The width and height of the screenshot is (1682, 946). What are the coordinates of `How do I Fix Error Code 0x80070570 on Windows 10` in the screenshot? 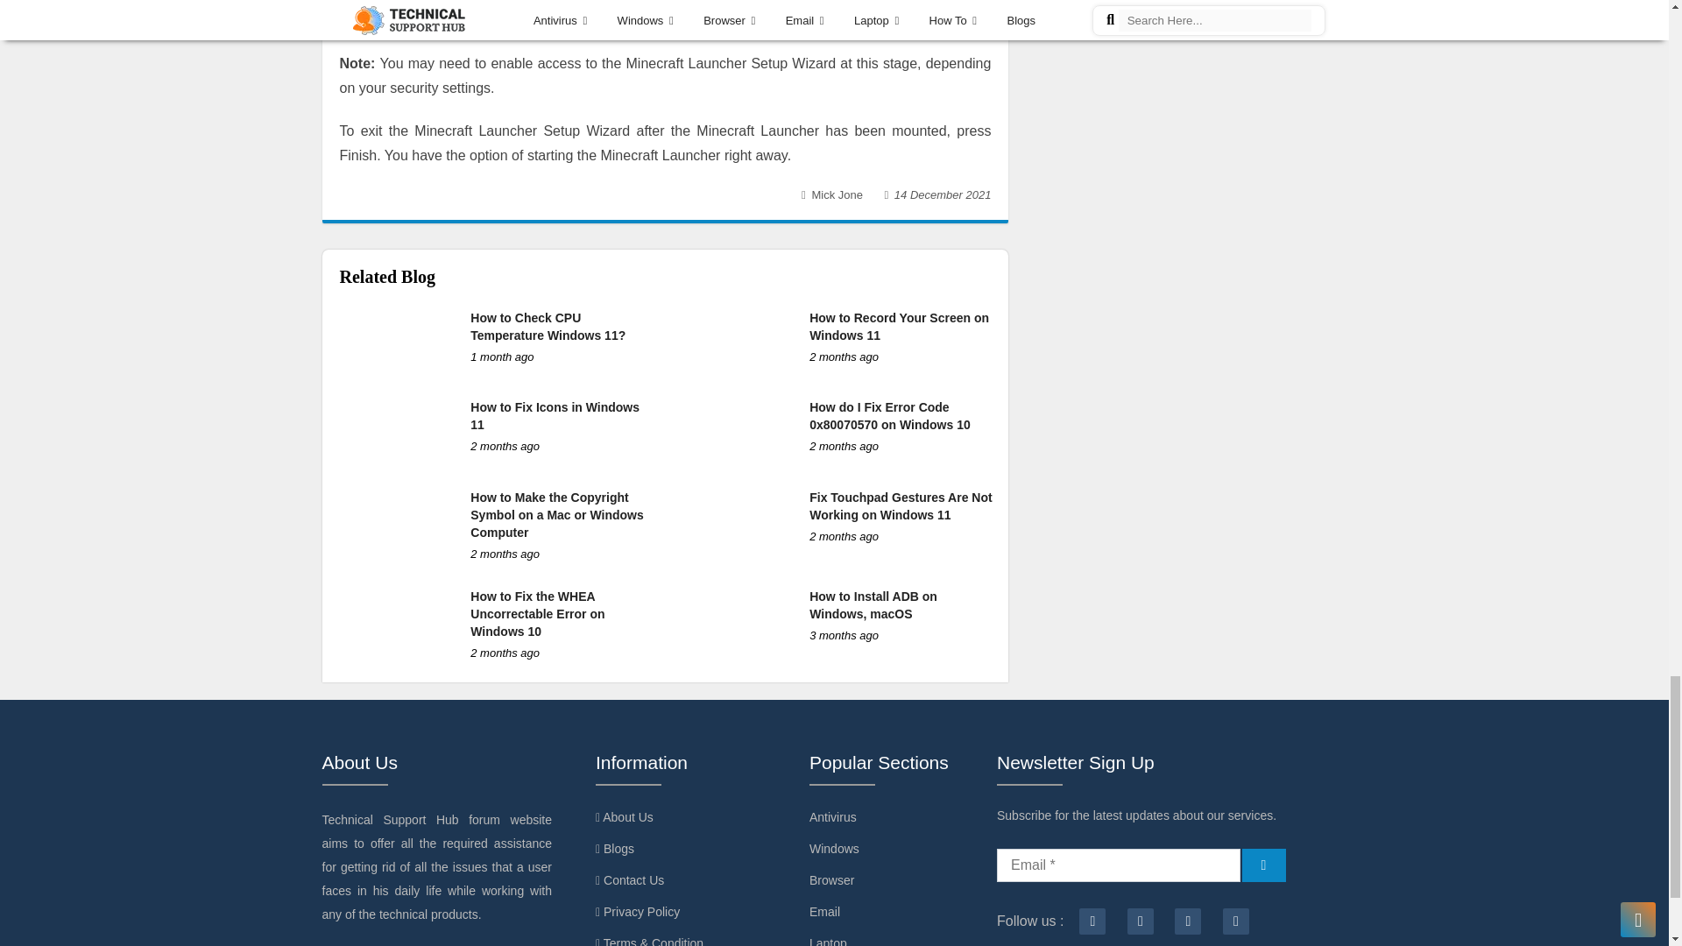 It's located at (889, 415).